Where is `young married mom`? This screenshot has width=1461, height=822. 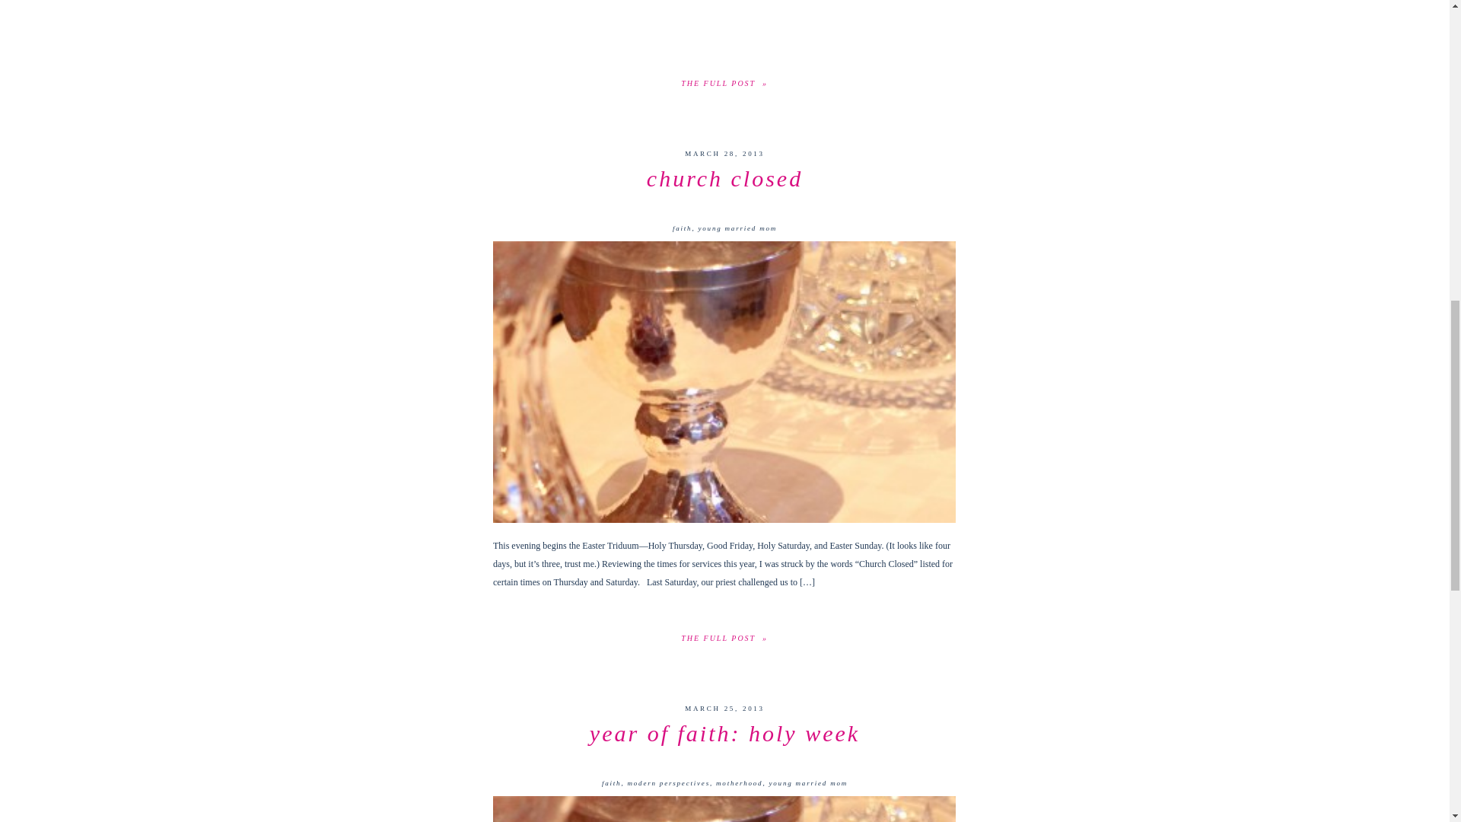
young married mom is located at coordinates (807, 782).